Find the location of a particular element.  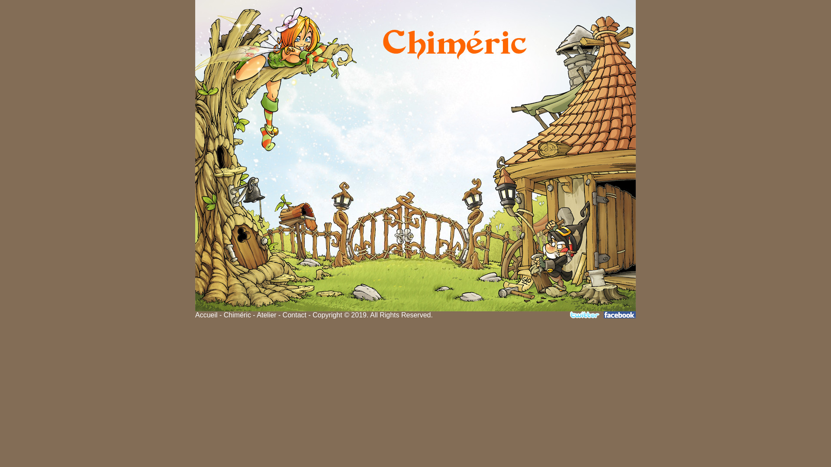

Accueil is located at coordinates (206, 315).